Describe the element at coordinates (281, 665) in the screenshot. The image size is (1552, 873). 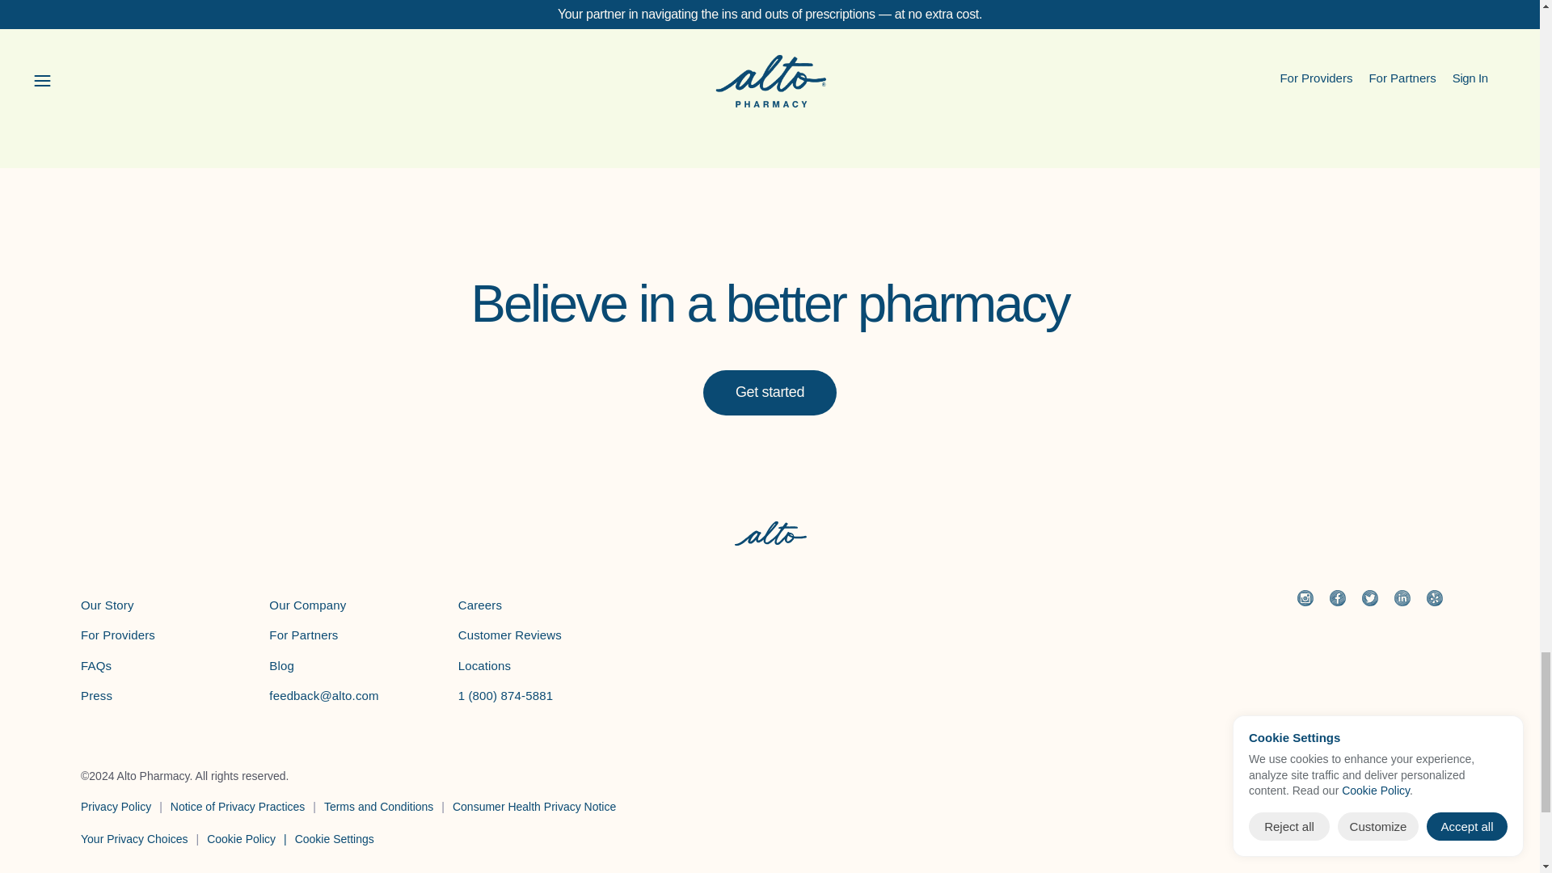
I see `Terms and Conditions` at that location.